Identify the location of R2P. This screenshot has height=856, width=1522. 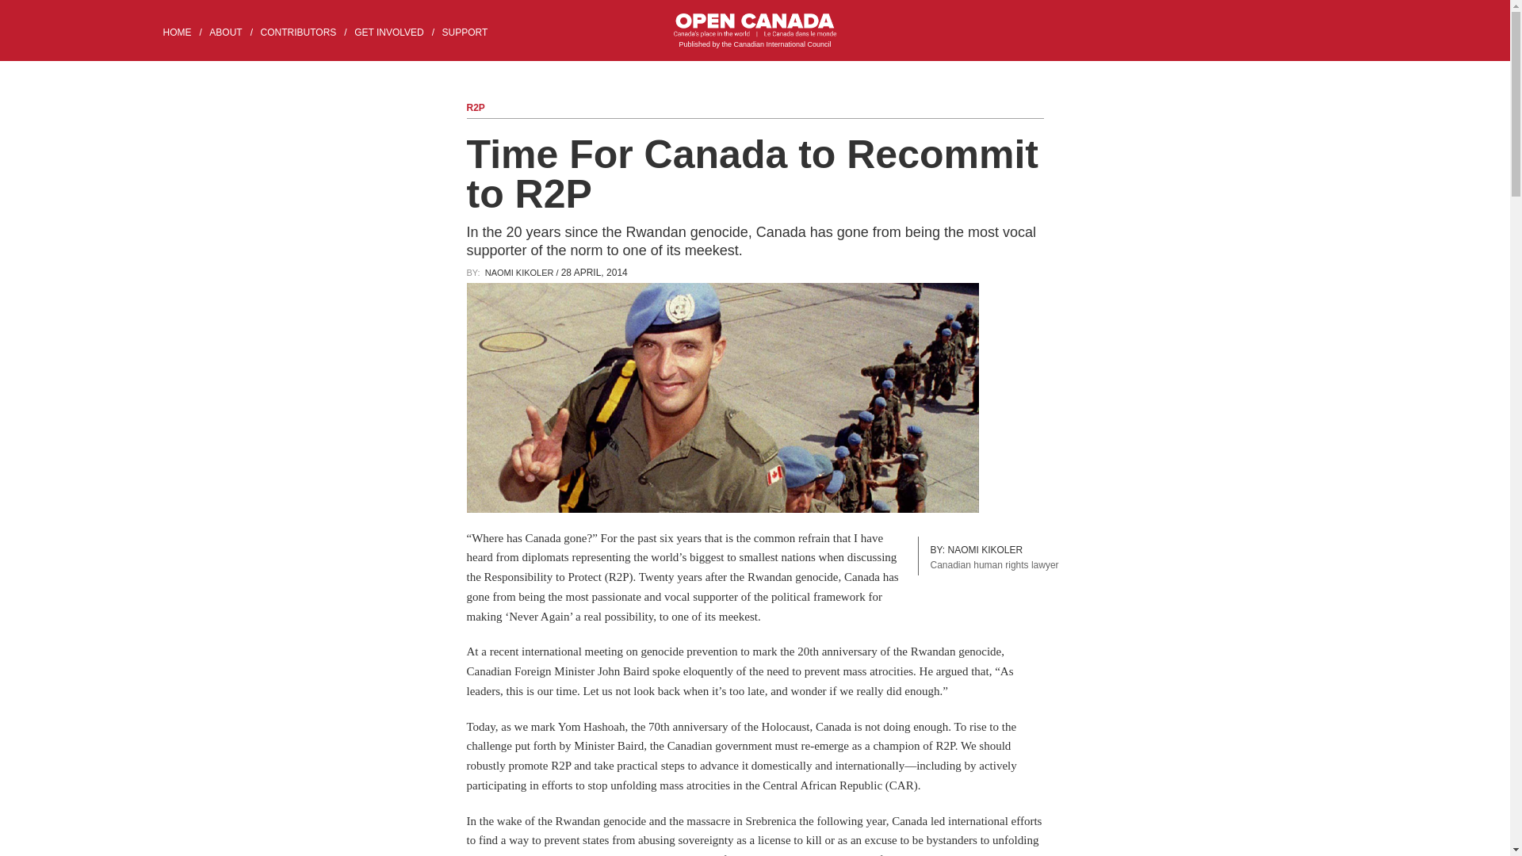
(474, 107).